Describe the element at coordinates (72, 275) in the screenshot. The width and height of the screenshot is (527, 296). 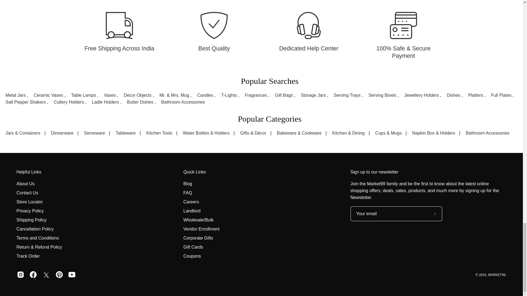
I see `View MARKET99 on Youtube` at that location.